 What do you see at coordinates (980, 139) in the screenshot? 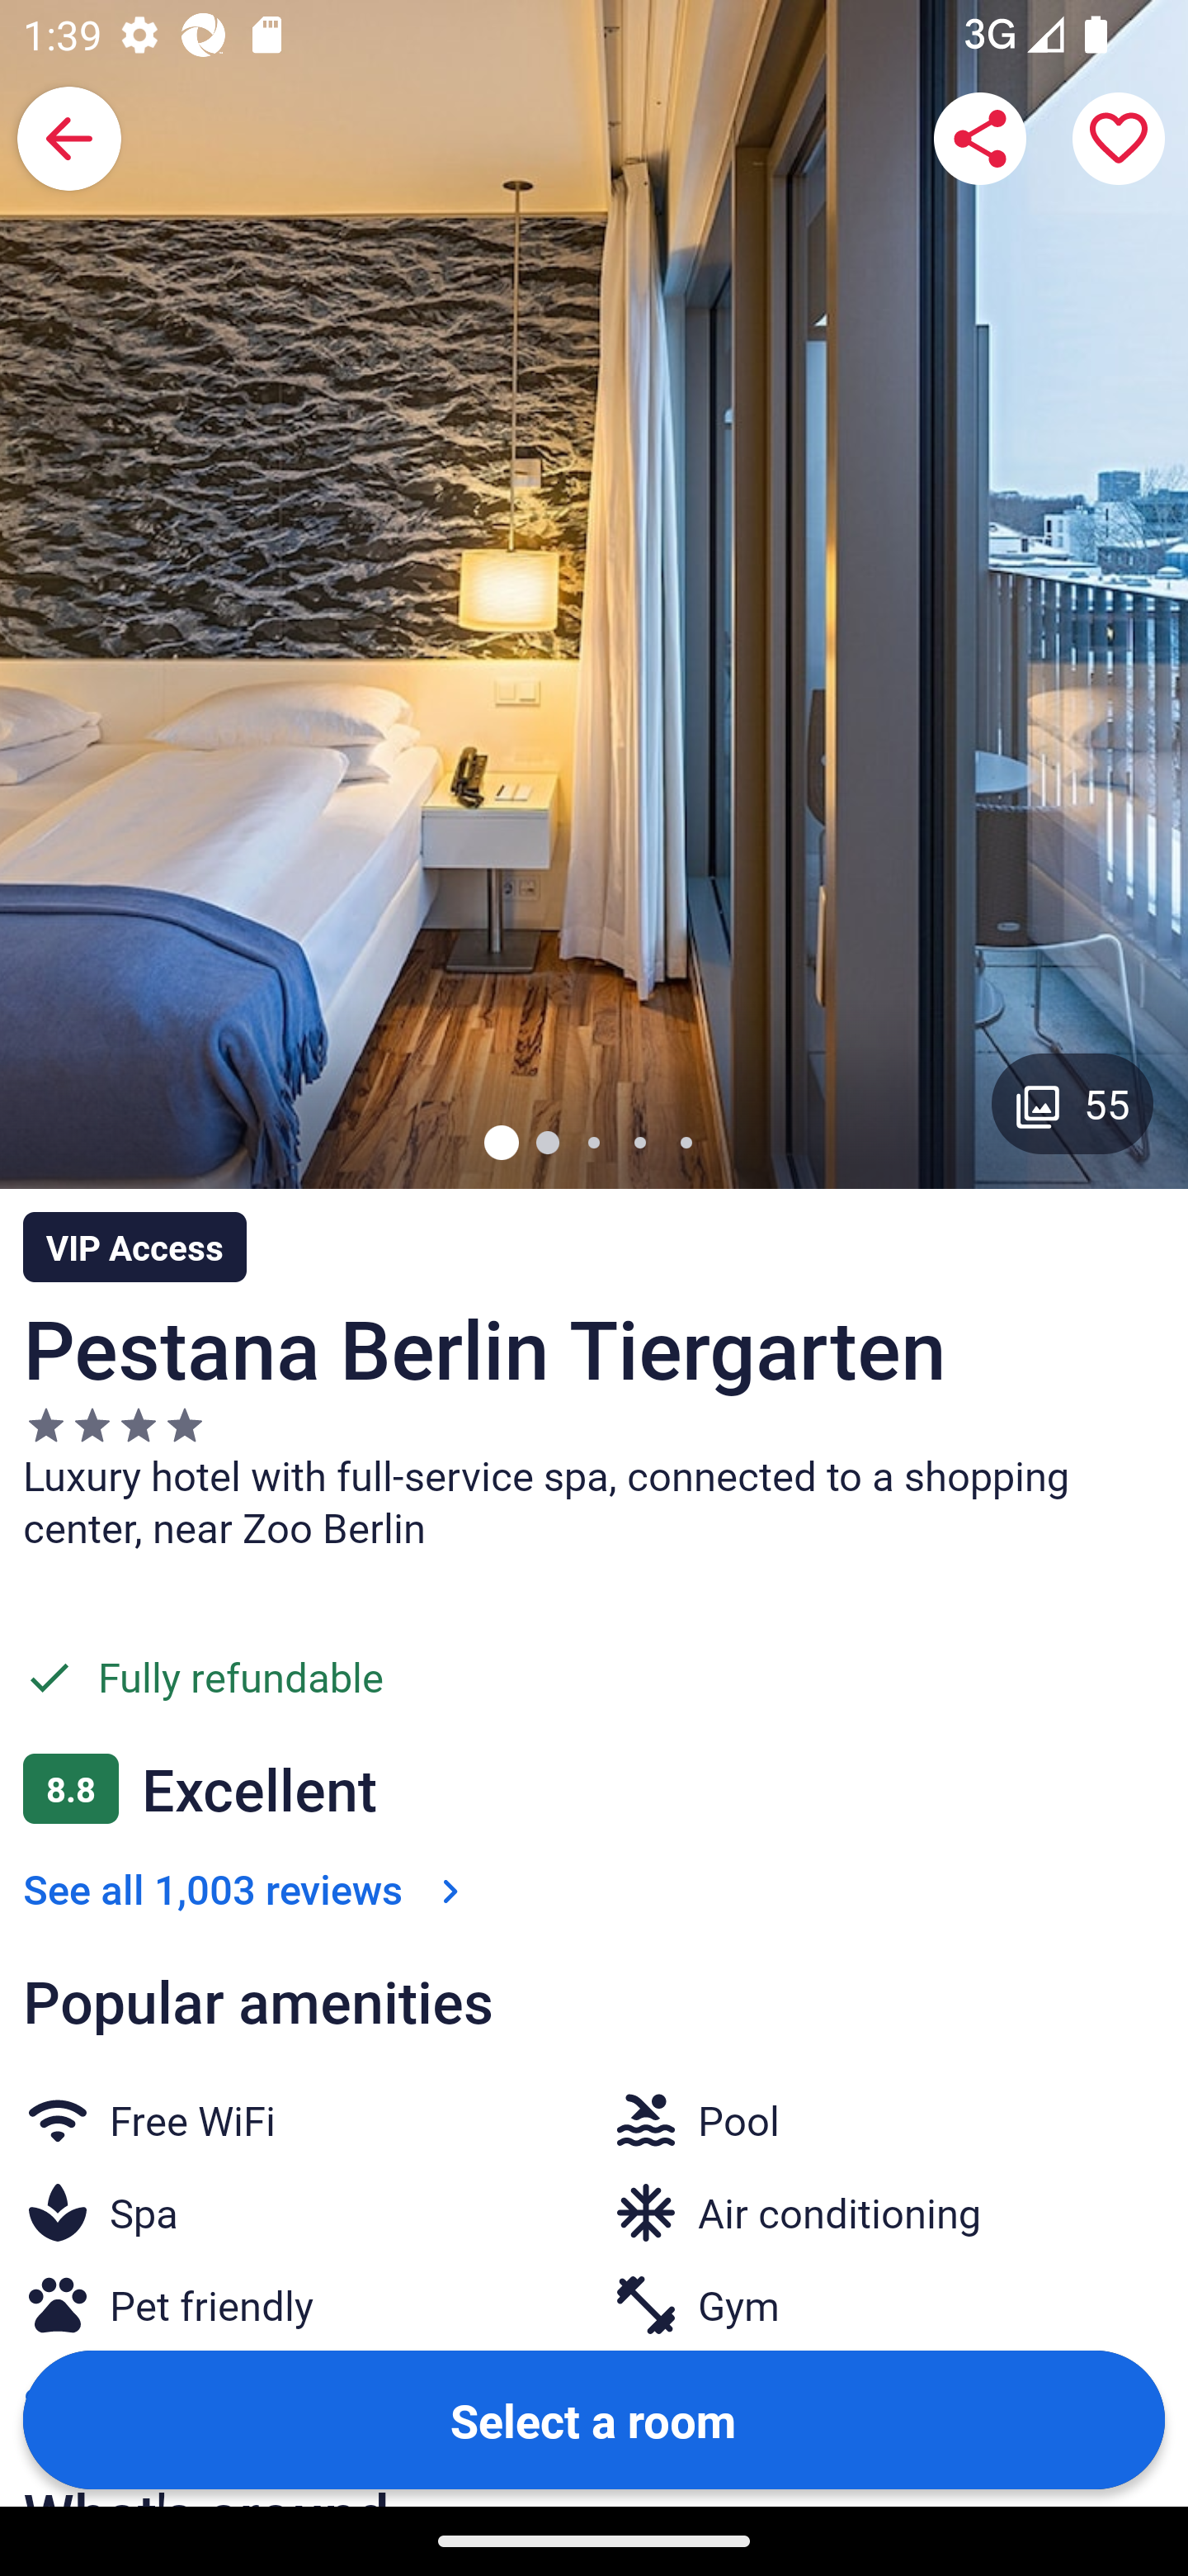
I see `Share Pestana Berlin Tiergarten` at bounding box center [980, 139].